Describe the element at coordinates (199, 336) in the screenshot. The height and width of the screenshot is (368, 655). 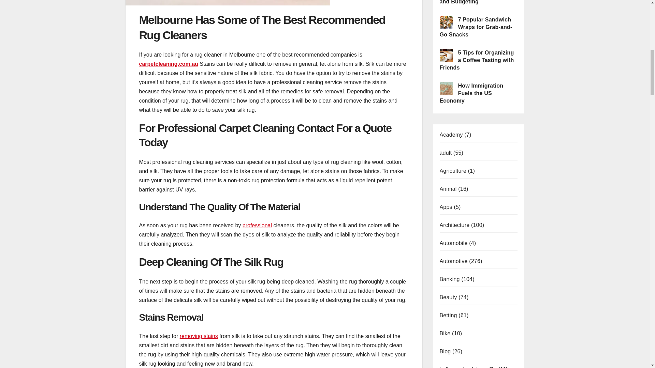
I see `removing stains` at that location.